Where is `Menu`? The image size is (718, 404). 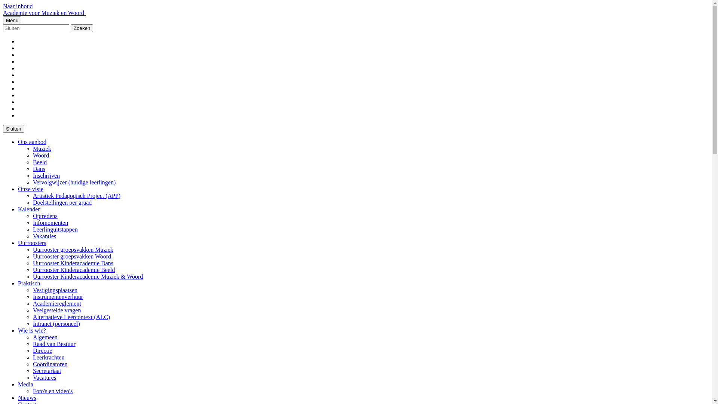
Menu is located at coordinates (12, 20).